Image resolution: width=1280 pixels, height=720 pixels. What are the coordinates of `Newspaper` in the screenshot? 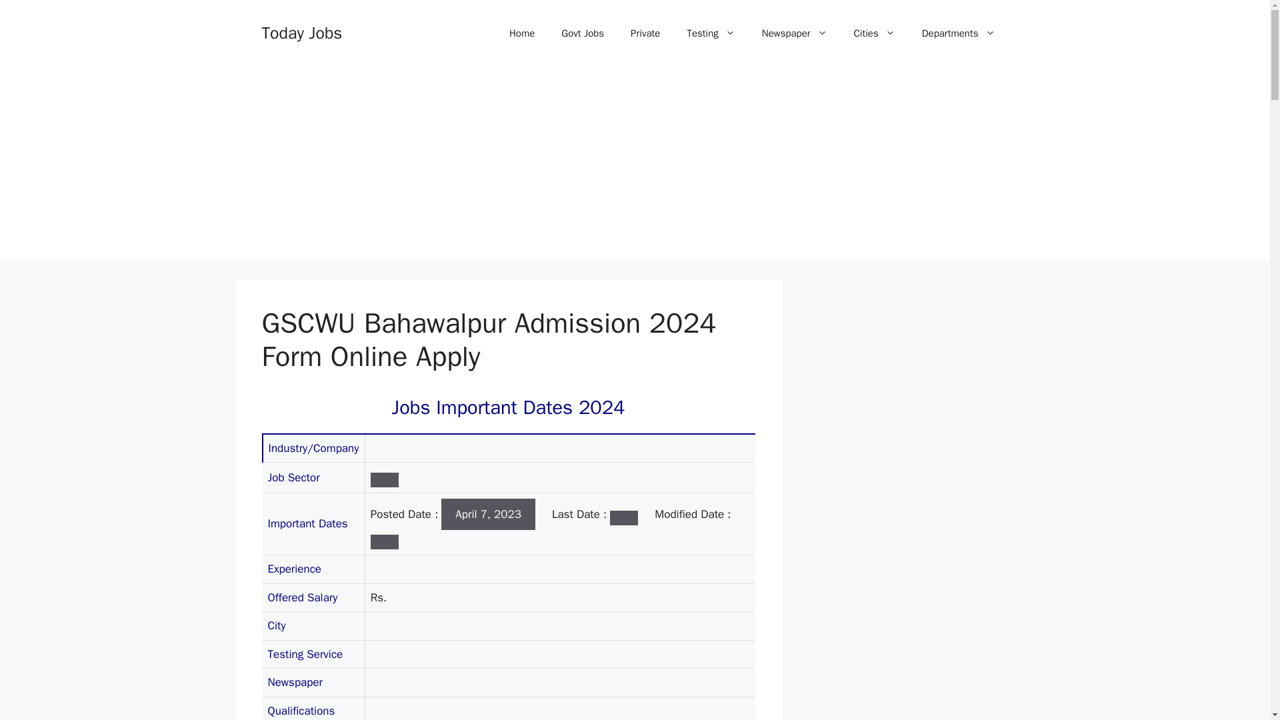 It's located at (795, 33).